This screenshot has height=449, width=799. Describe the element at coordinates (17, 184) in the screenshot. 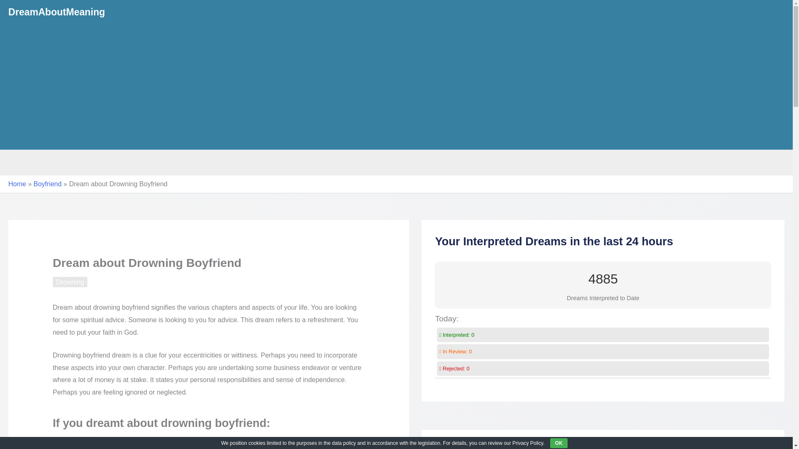

I see `Home` at that location.